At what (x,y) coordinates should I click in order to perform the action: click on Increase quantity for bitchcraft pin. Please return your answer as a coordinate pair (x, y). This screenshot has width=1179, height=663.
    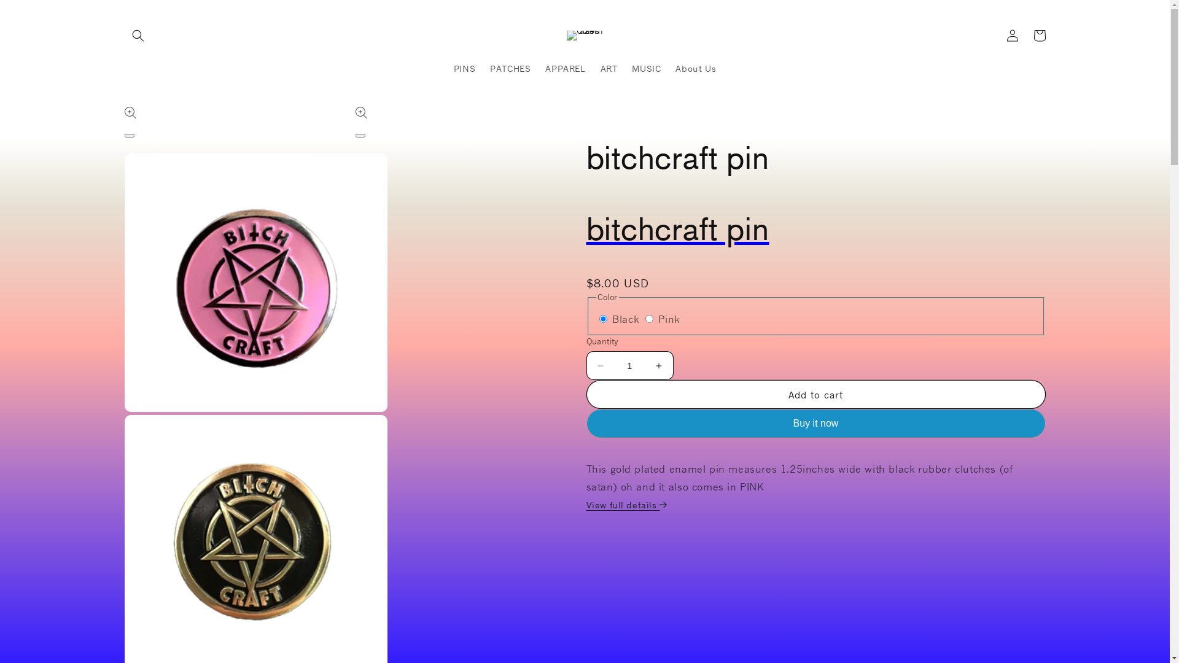
    Looking at the image, I should click on (658, 366).